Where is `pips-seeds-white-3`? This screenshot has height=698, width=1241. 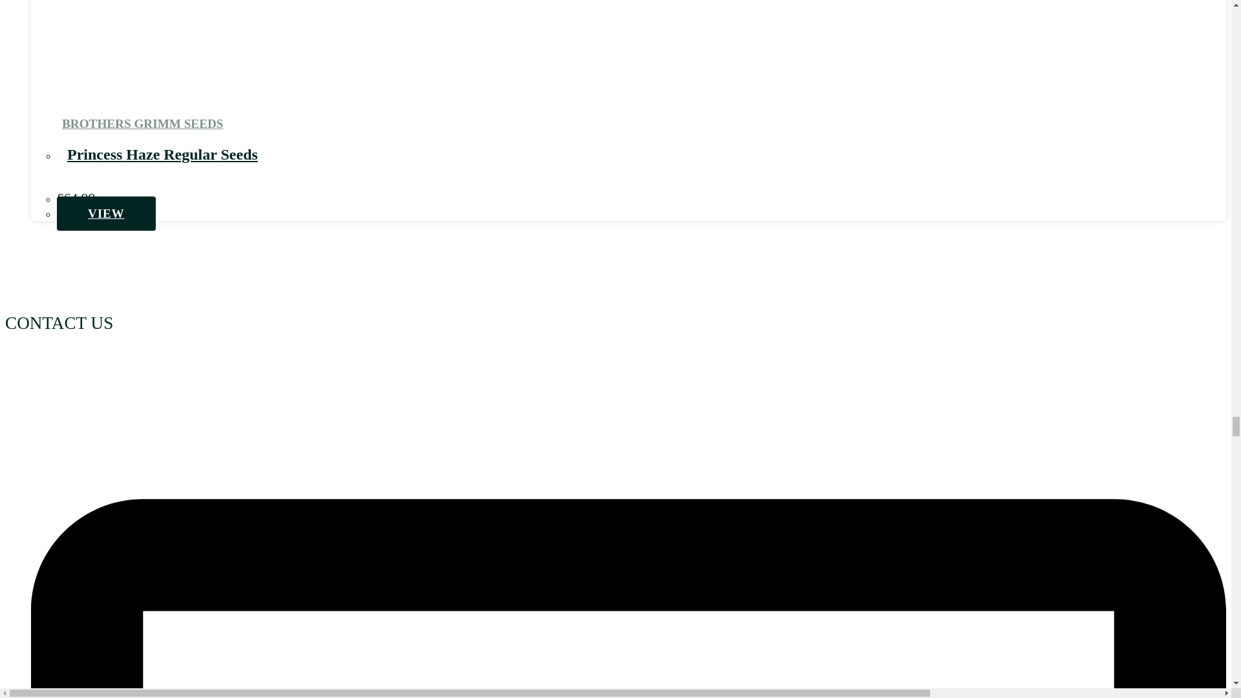
pips-seeds-white-3 is located at coordinates (611, 270).